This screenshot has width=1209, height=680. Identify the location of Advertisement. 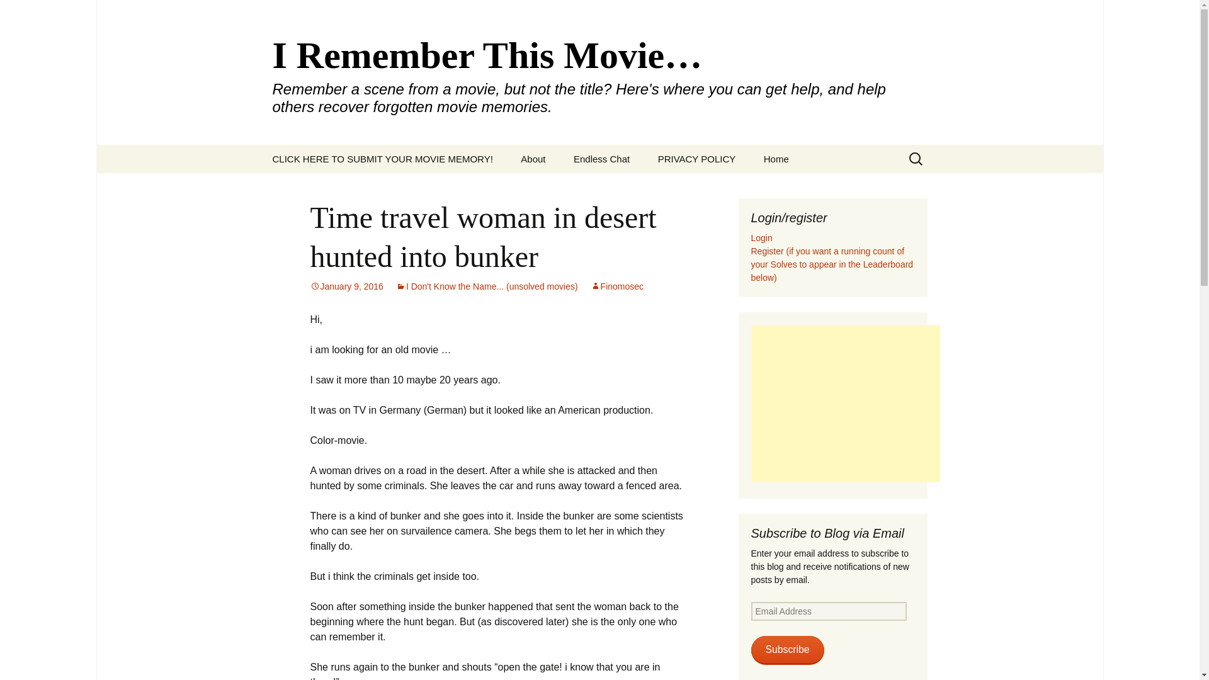
(845, 403).